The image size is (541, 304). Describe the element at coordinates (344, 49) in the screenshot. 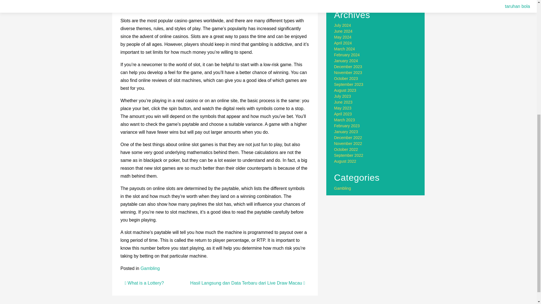

I see `March 2024` at that location.